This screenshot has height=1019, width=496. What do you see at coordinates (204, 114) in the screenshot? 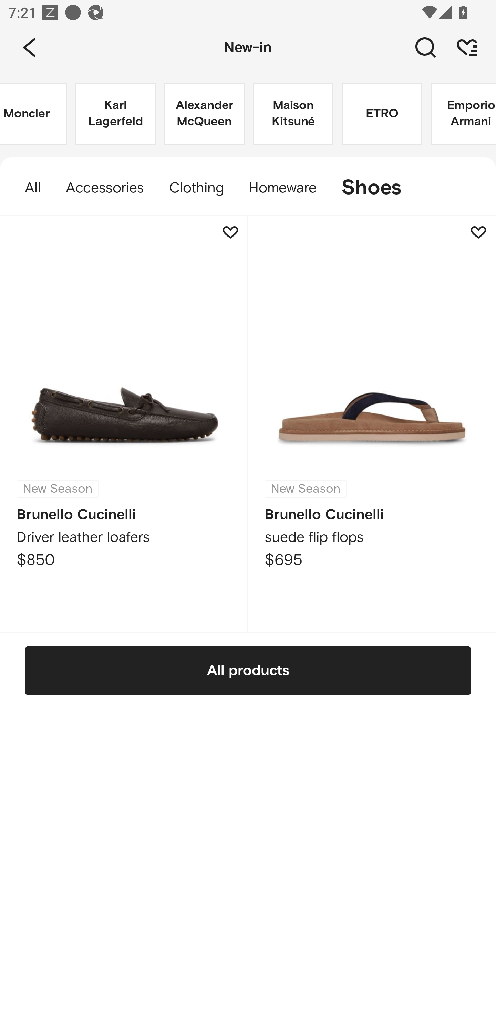
I see `Alexander McQueen` at bounding box center [204, 114].